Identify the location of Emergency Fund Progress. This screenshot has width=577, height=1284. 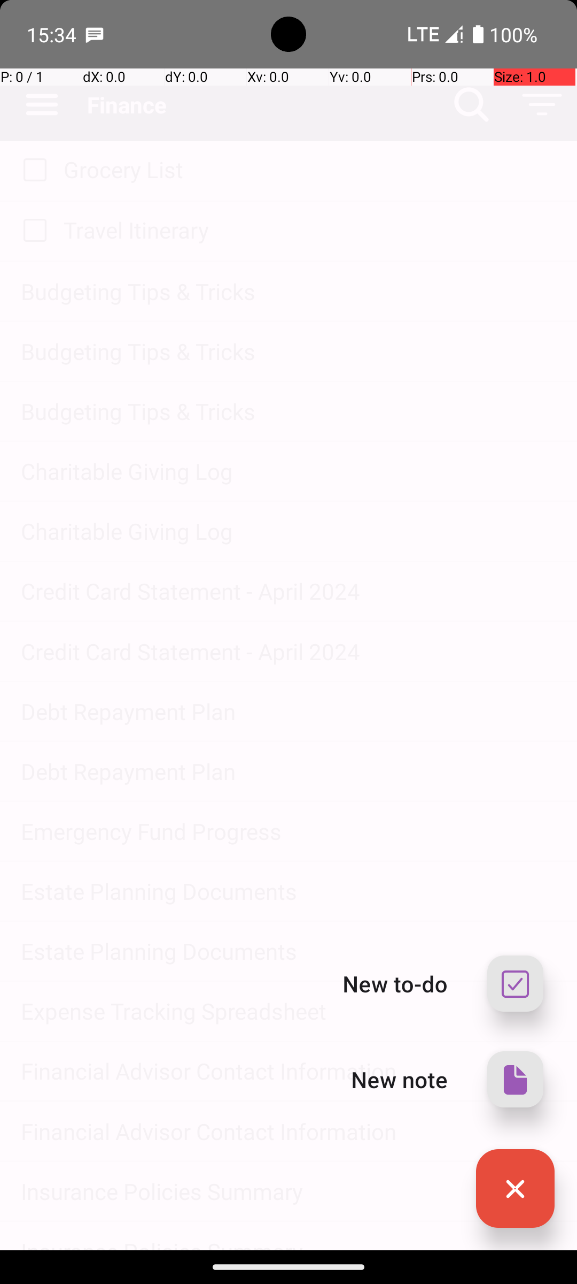
(288, 831).